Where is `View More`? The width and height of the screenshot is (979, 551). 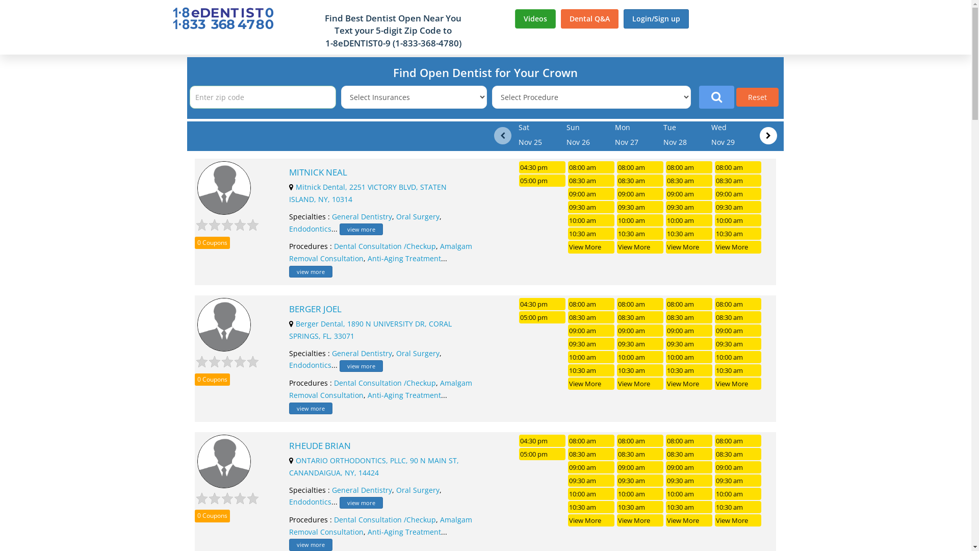
View More is located at coordinates (689, 384).